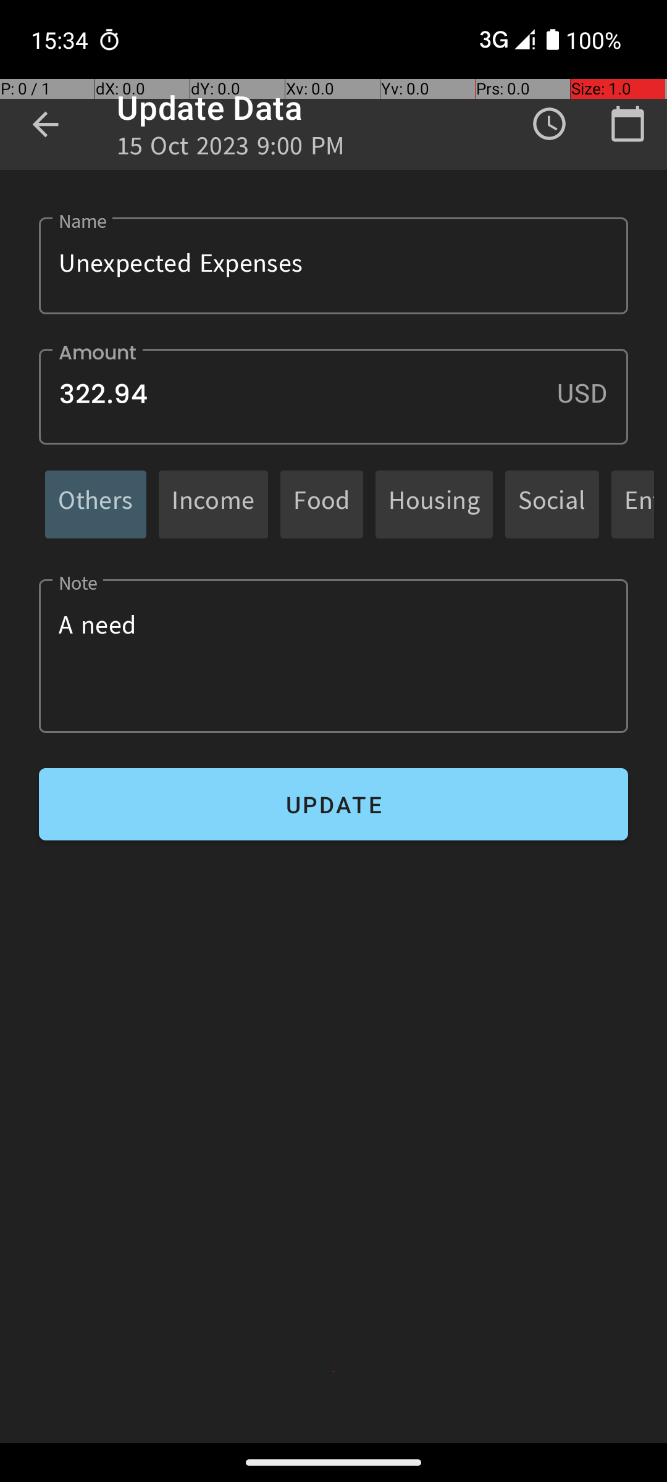 This screenshot has height=1482, width=667. I want to click on Others, so click(96, 504).